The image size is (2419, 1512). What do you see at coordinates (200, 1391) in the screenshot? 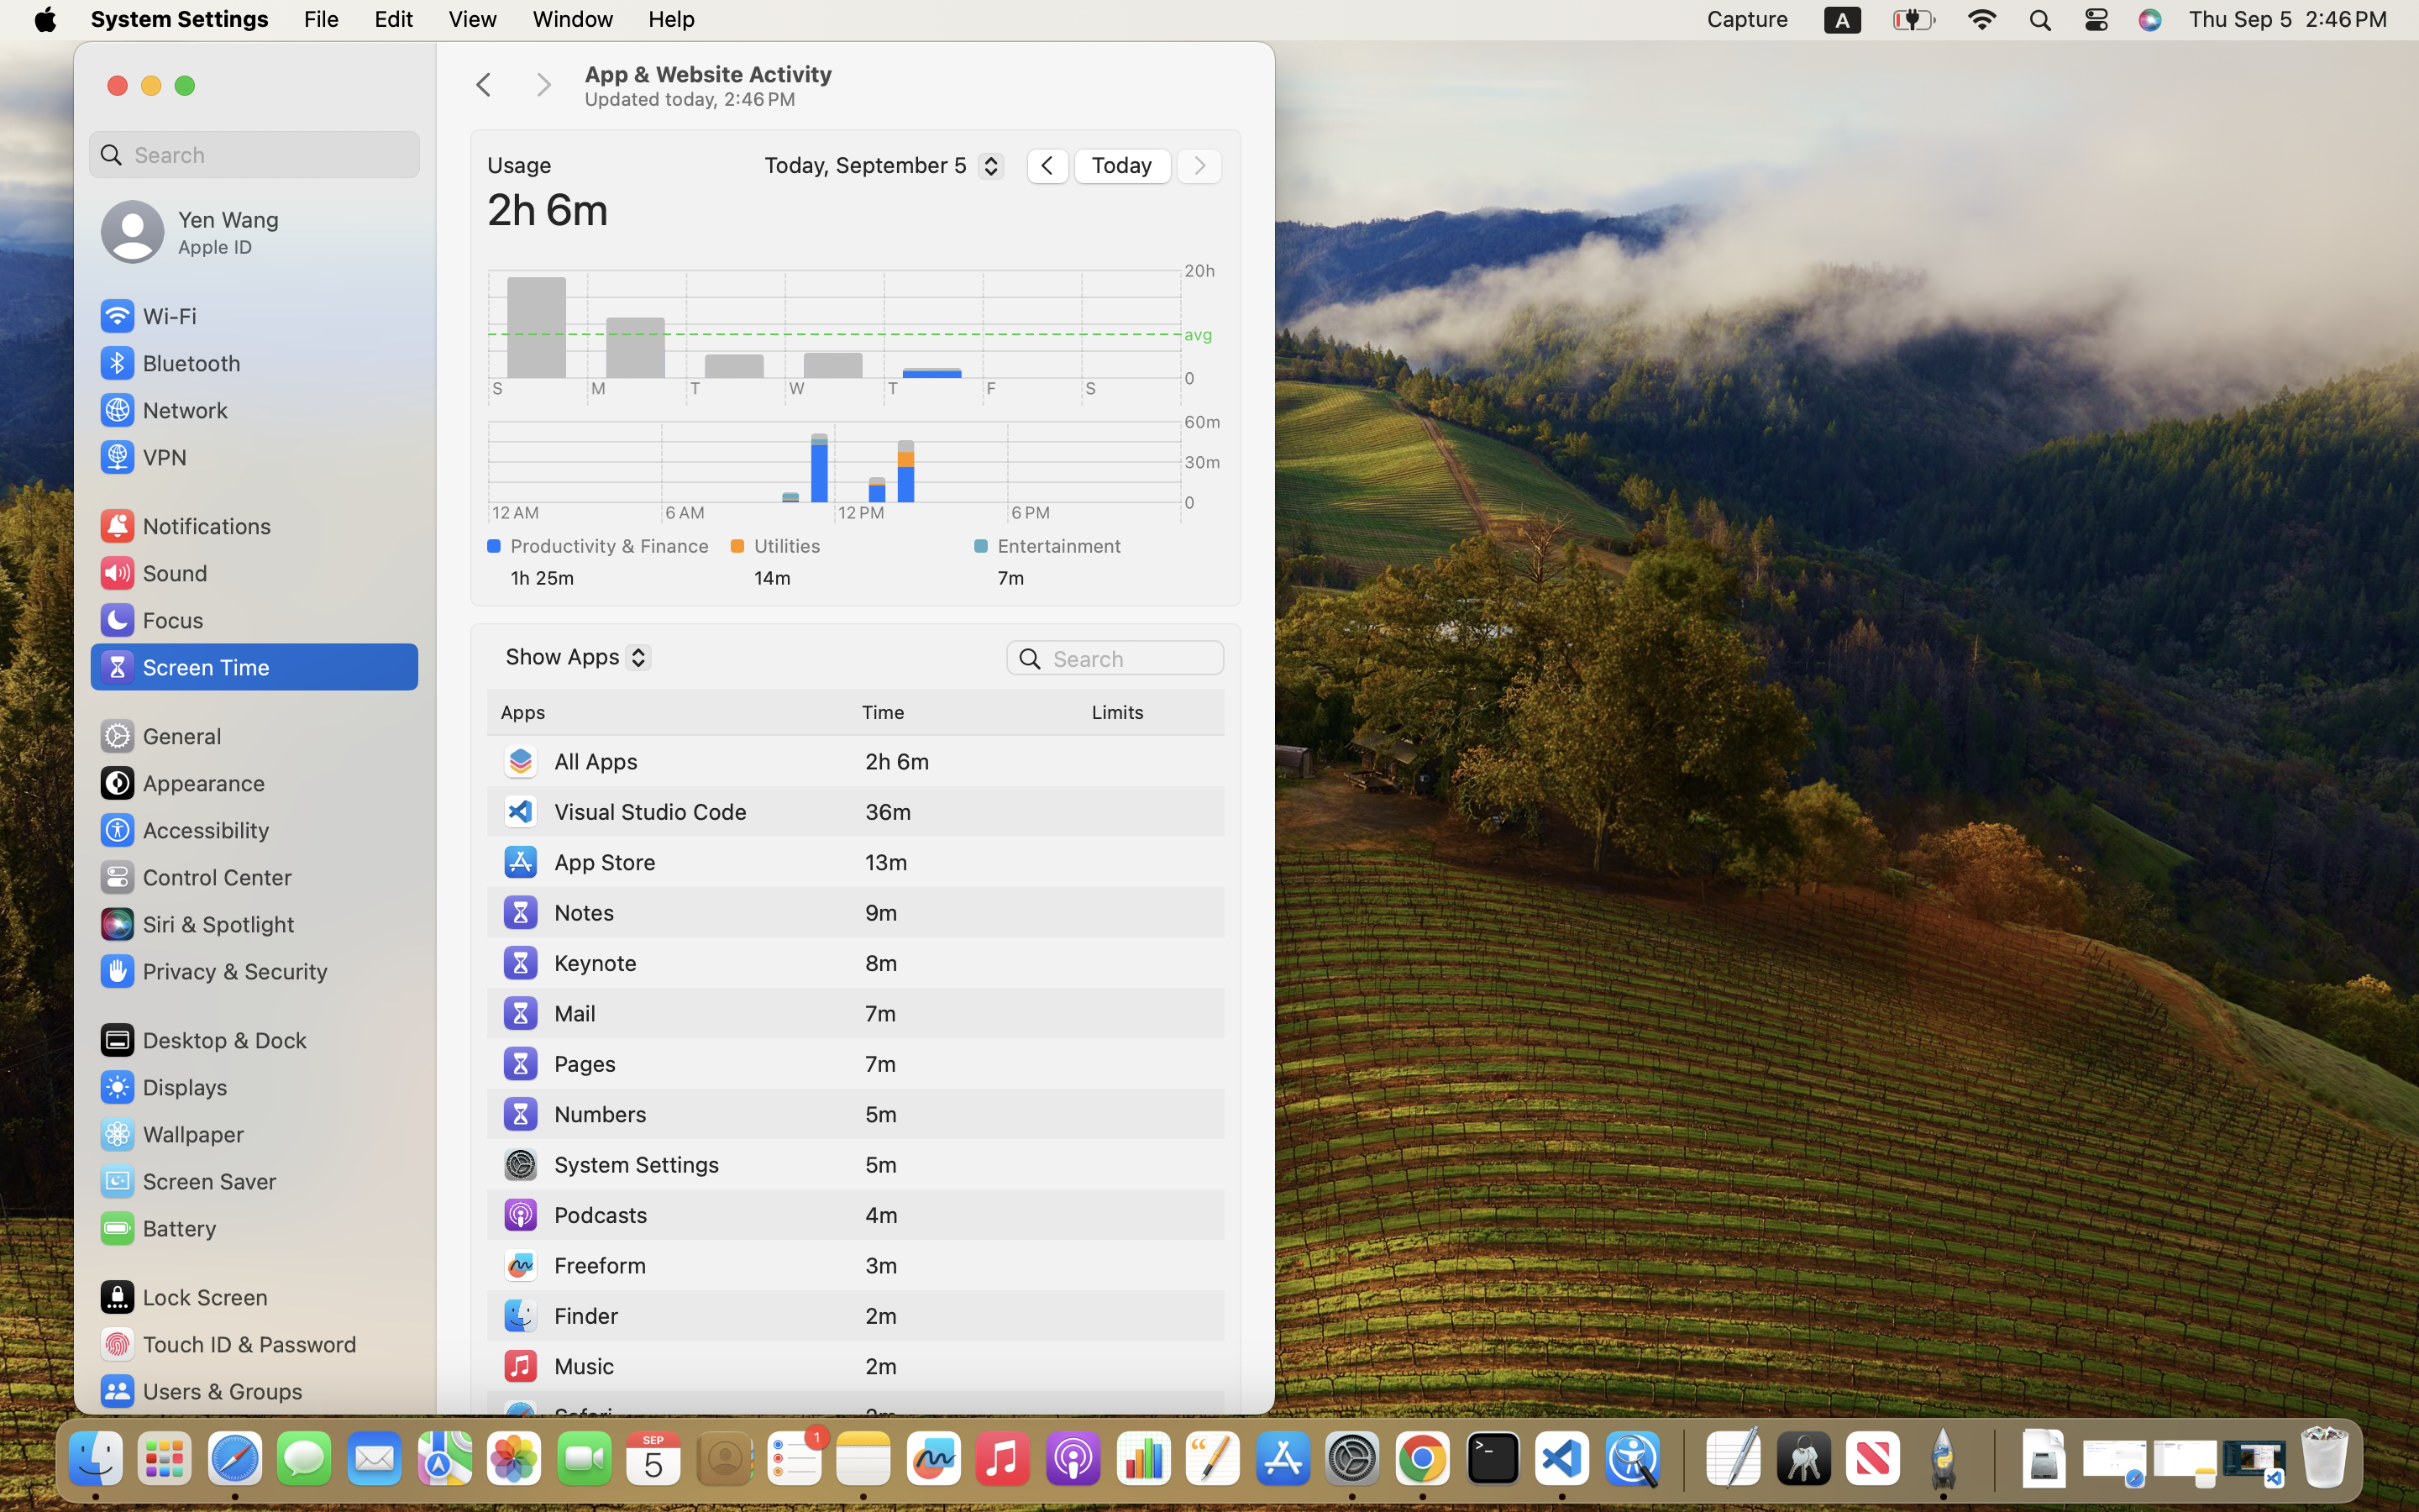
I see `Users & Groups` at bounding box center [200, 1391].